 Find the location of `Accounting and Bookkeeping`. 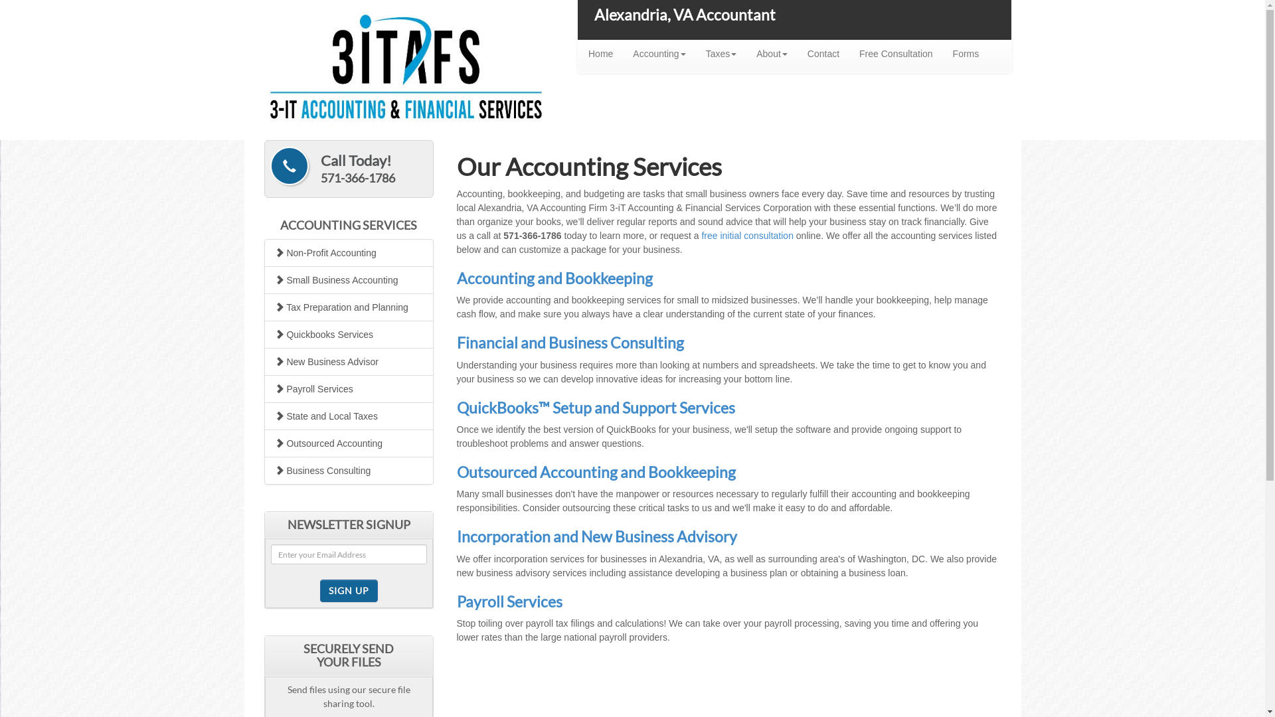

Accounting and Bookkeeping is located at coordinates (555, 278).